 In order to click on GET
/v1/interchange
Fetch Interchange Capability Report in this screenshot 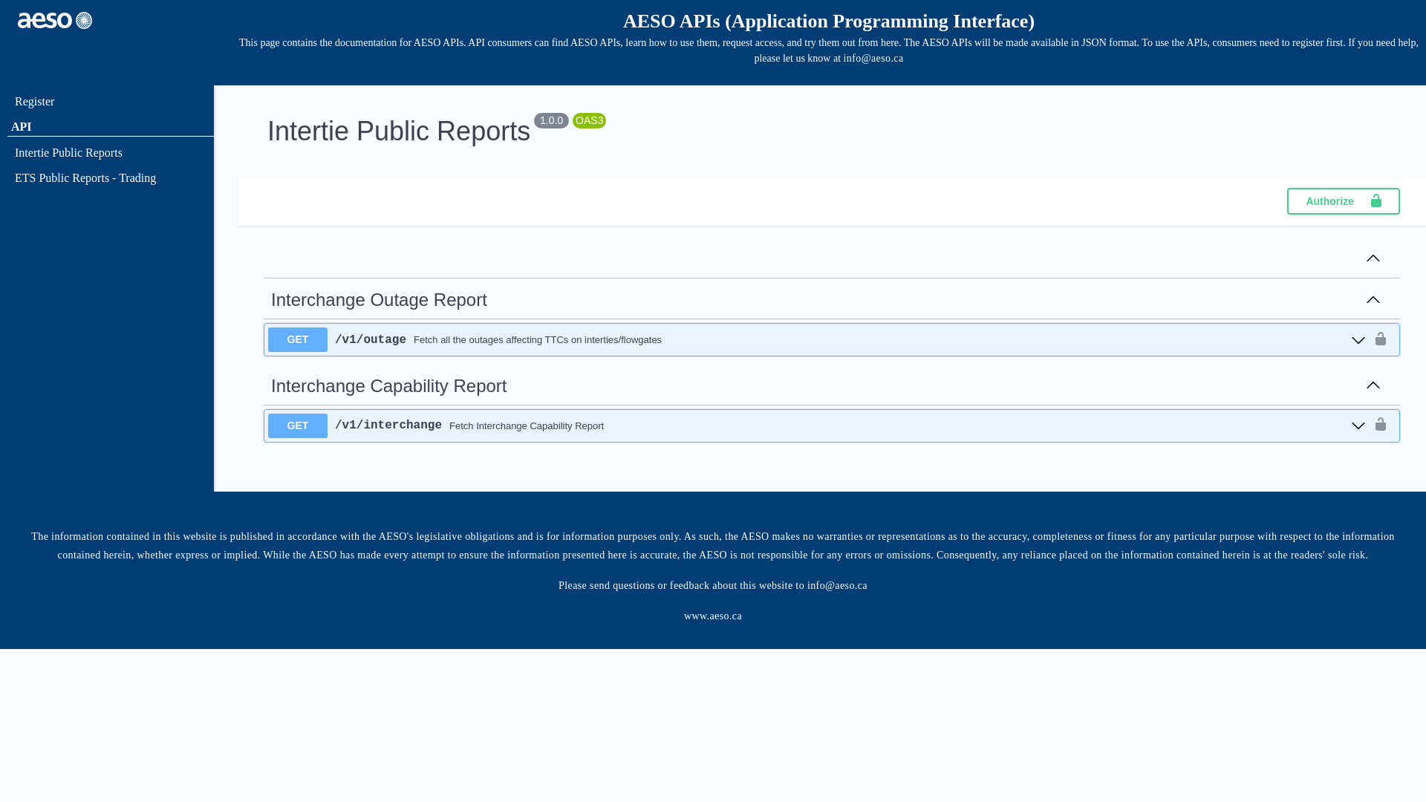, I will do `click(817, 426)`.